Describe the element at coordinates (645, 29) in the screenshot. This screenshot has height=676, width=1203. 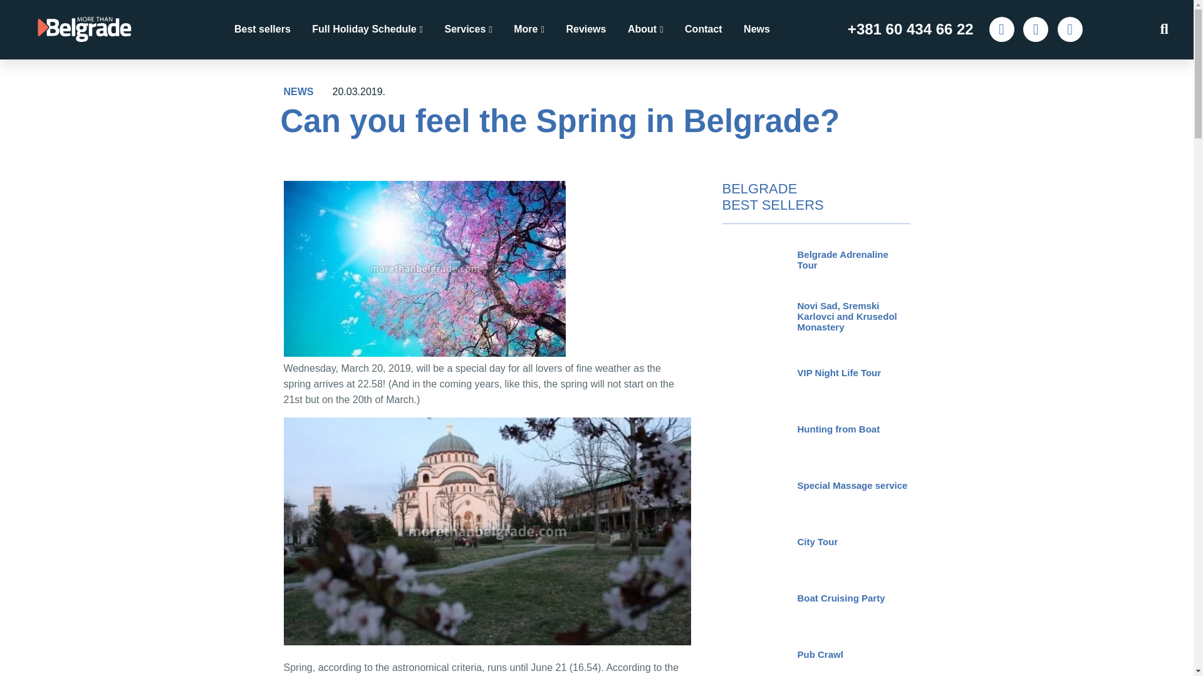
I see `About` at that location.